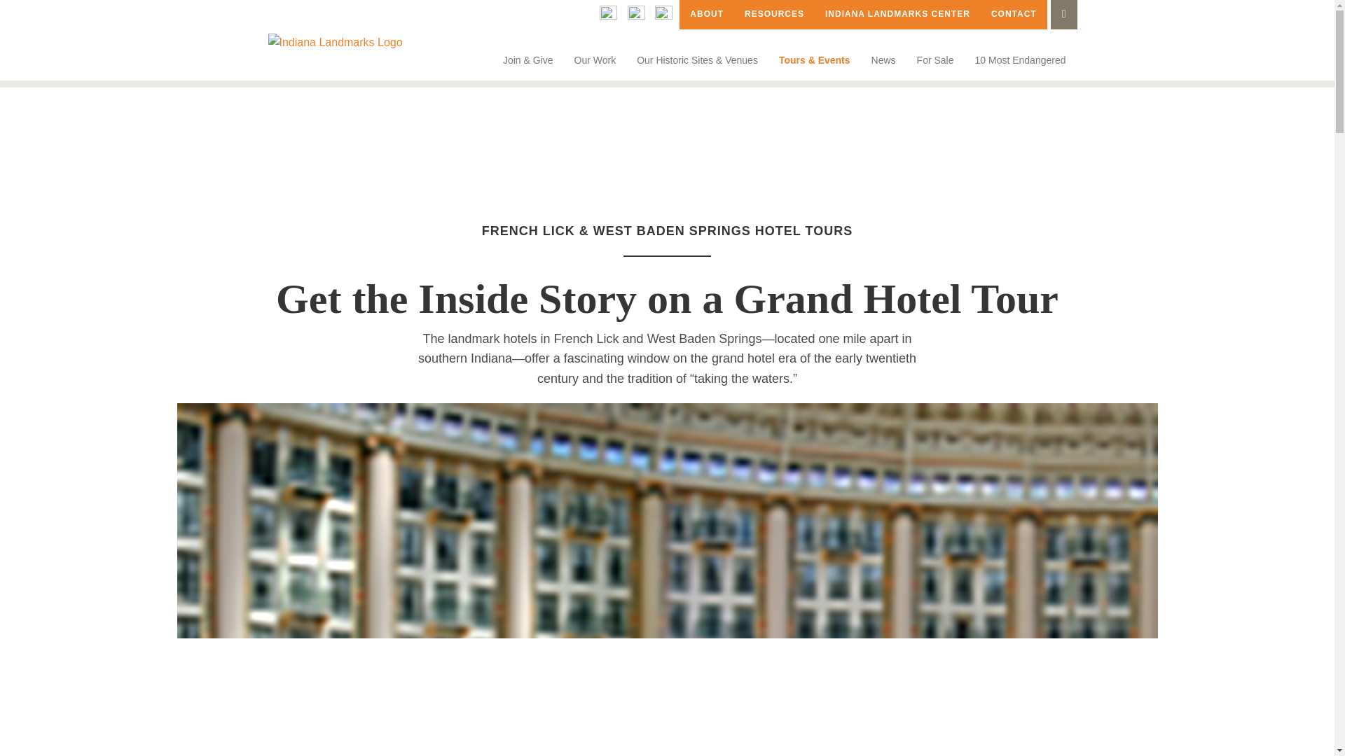 This screenshot has width=1345, height=756. Describe the element at coordinates (706, 15) in the screenshot. I see `ABOUT` at that location.